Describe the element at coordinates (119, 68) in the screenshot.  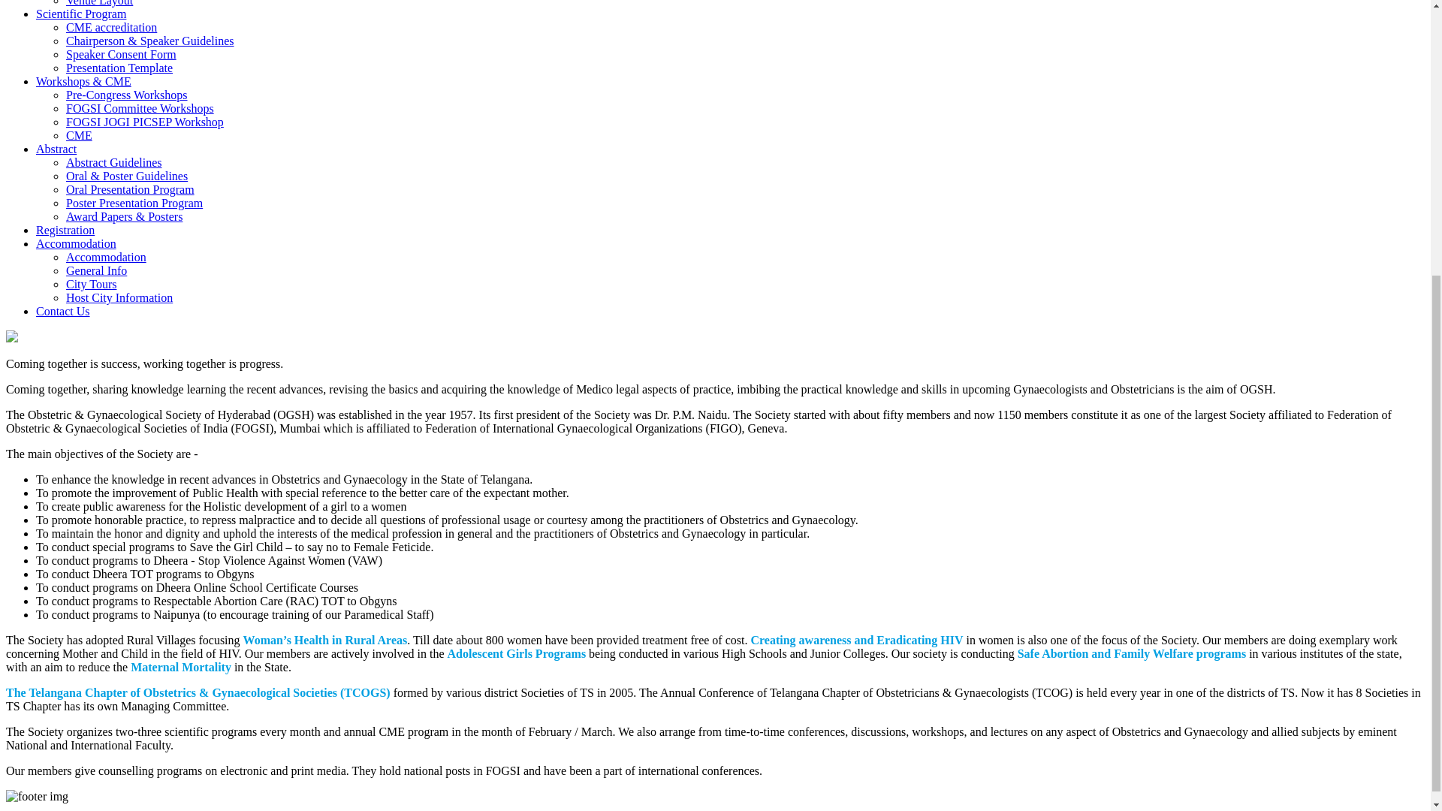
I see `Presentation Template` at that location.